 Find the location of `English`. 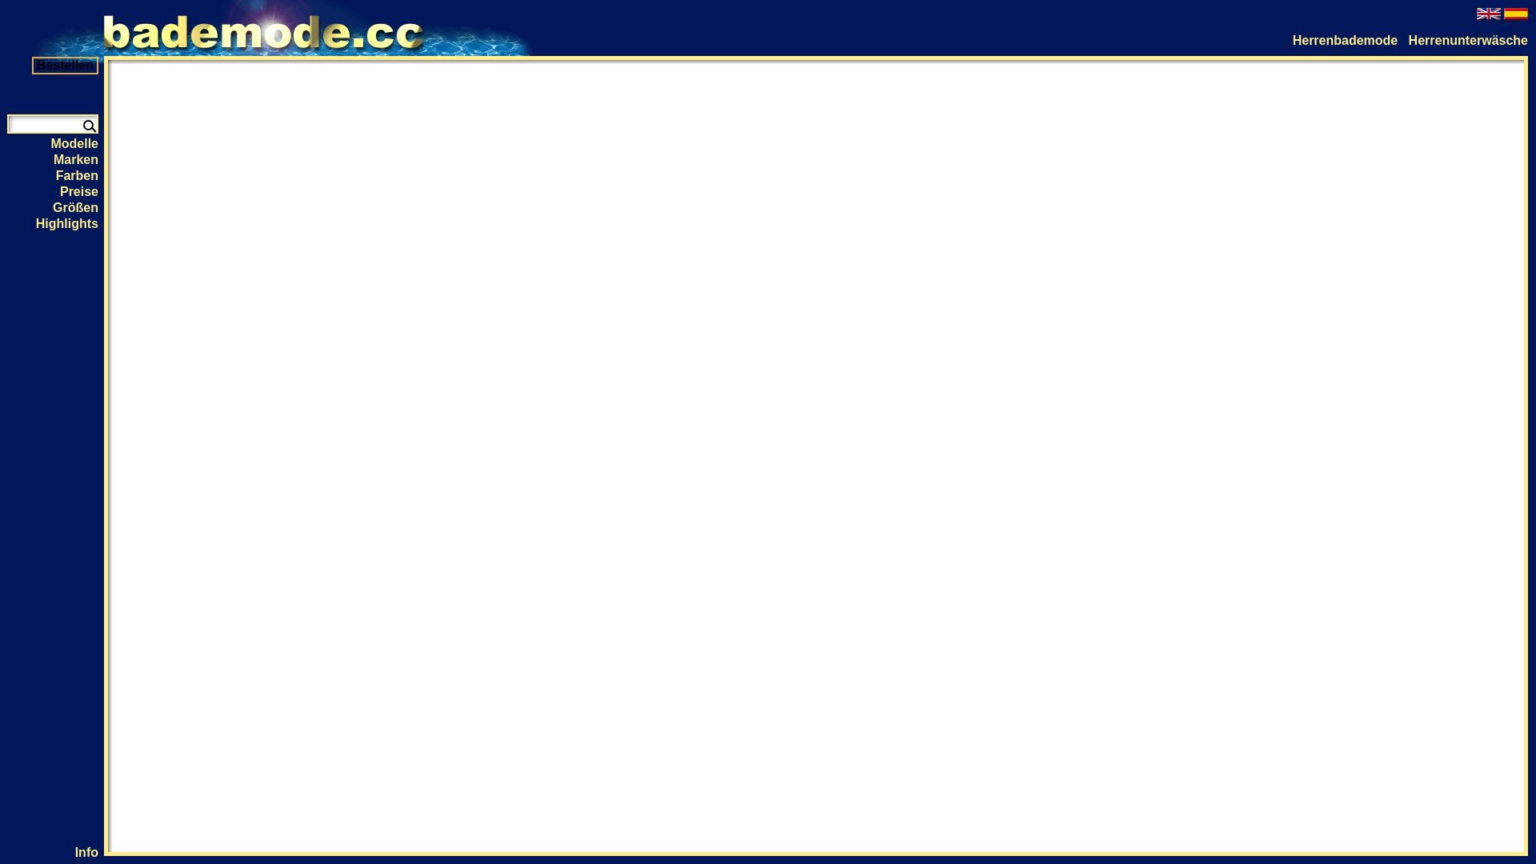

English is located at coordinates (1489, 14).